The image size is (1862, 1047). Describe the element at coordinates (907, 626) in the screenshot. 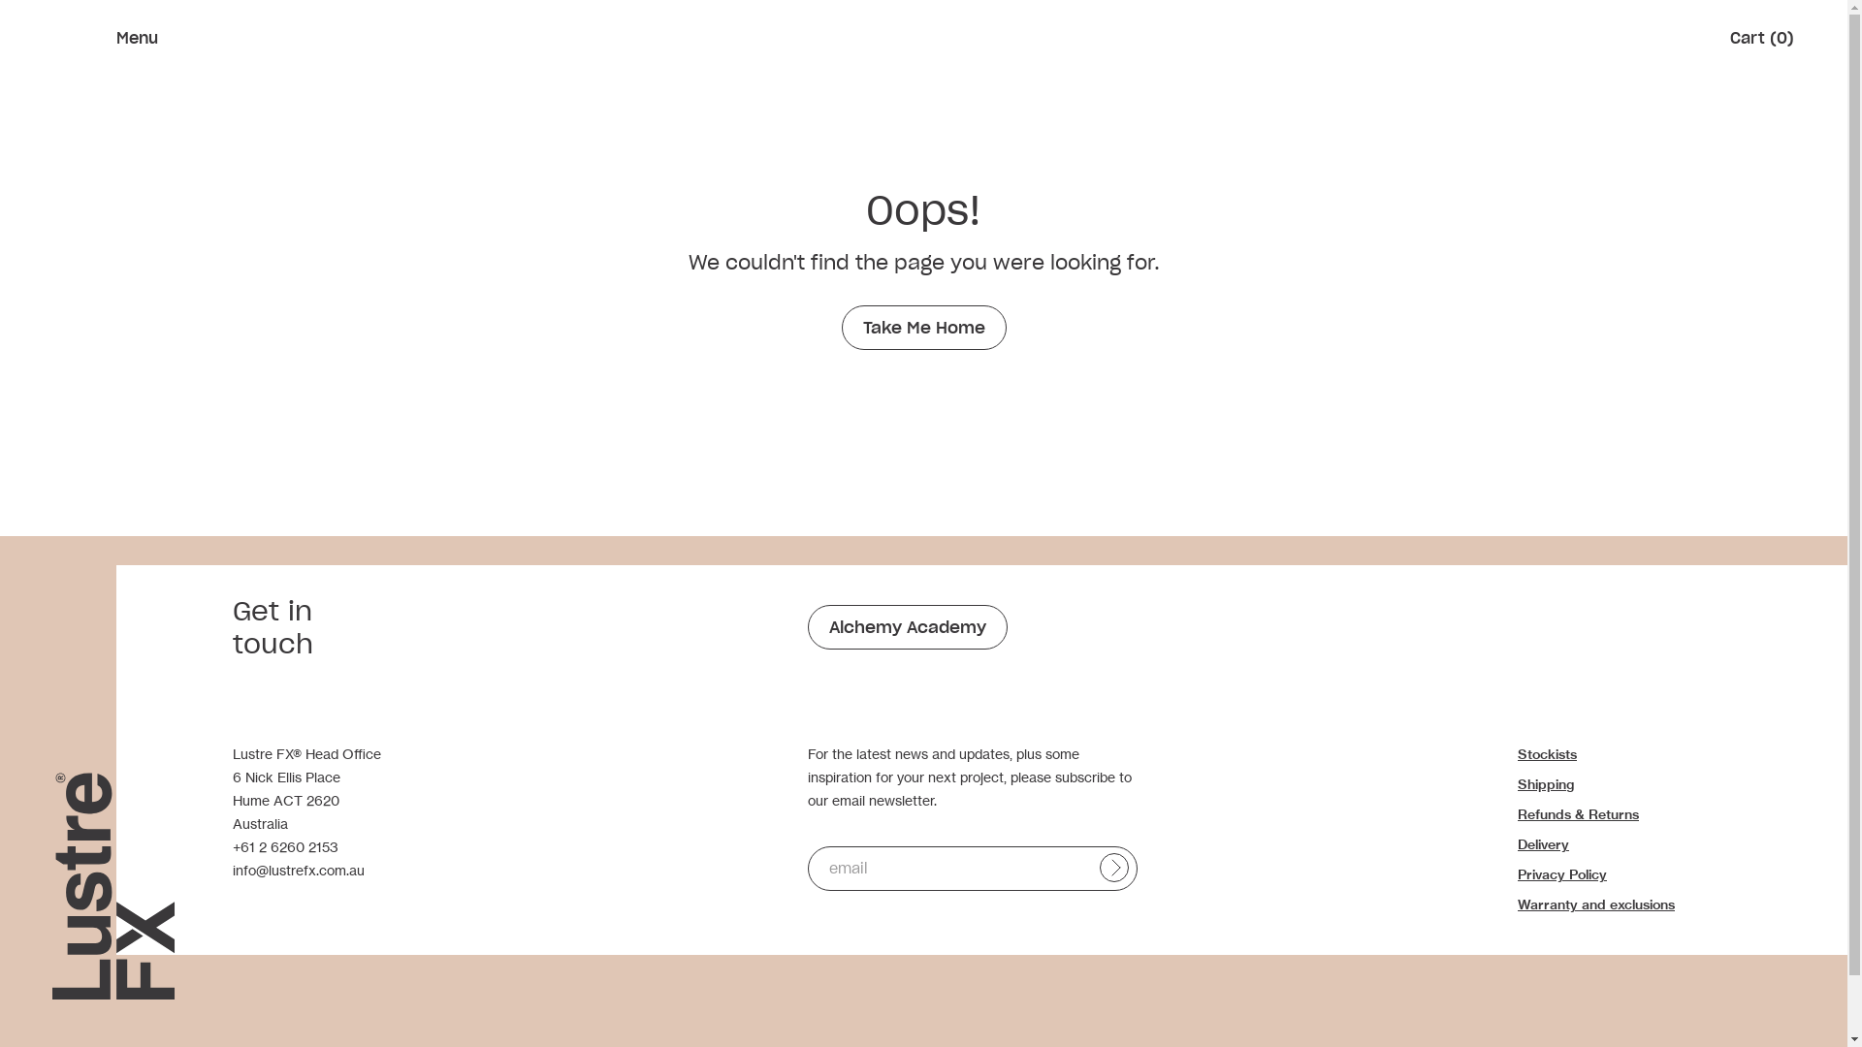

I see `Alchemy Academy` at that location.